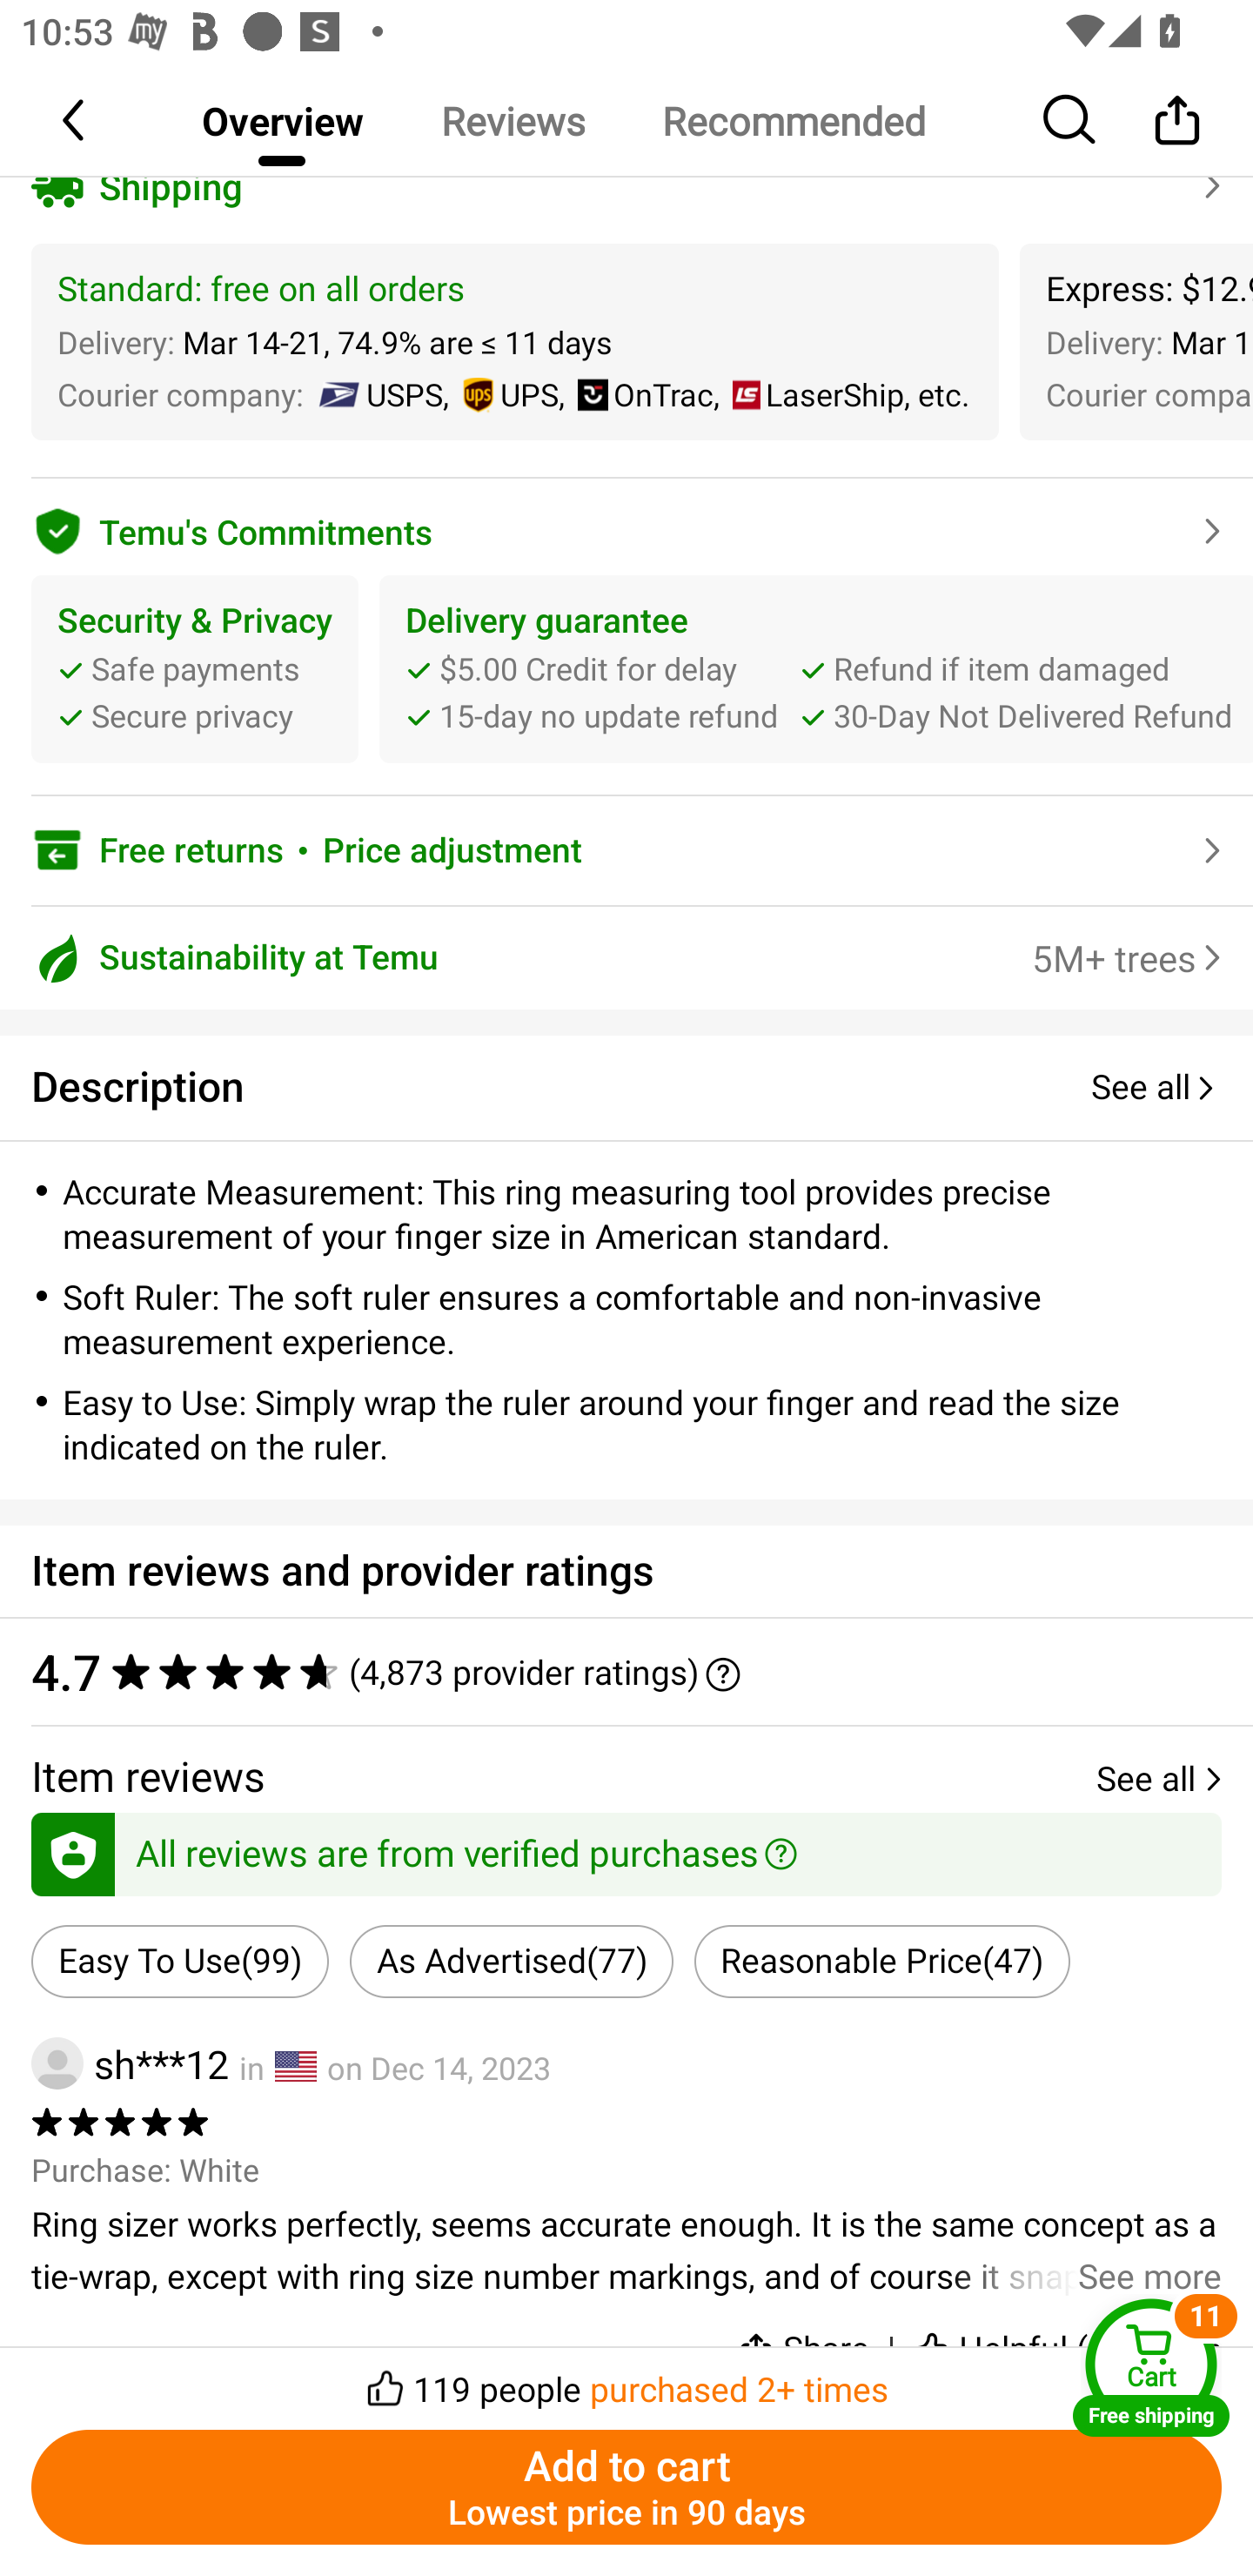 The height and width of the screenshot is (2576, 1253). What do you see at coordinates (512, 1962) in the screenshot?
I see `As Advertised(77)` at bounding box center [512, 1962].